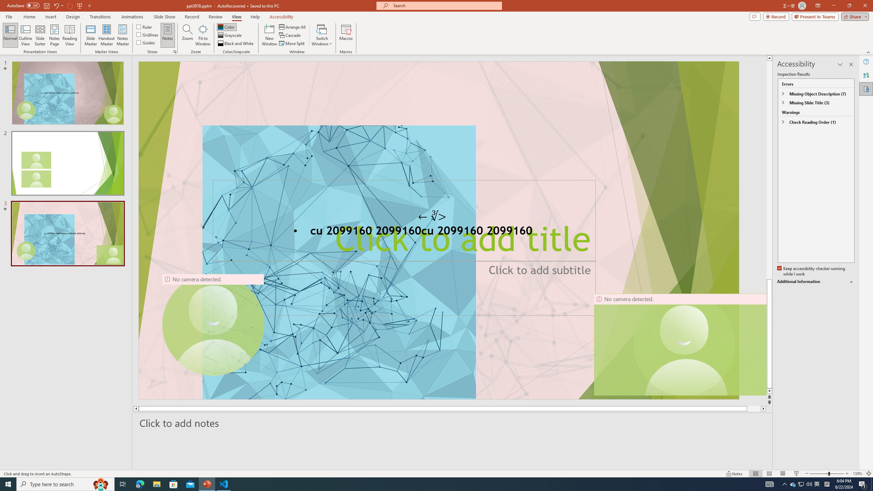 The image size is (873, 491). I want to click on Arrange All, so click(293, 27).